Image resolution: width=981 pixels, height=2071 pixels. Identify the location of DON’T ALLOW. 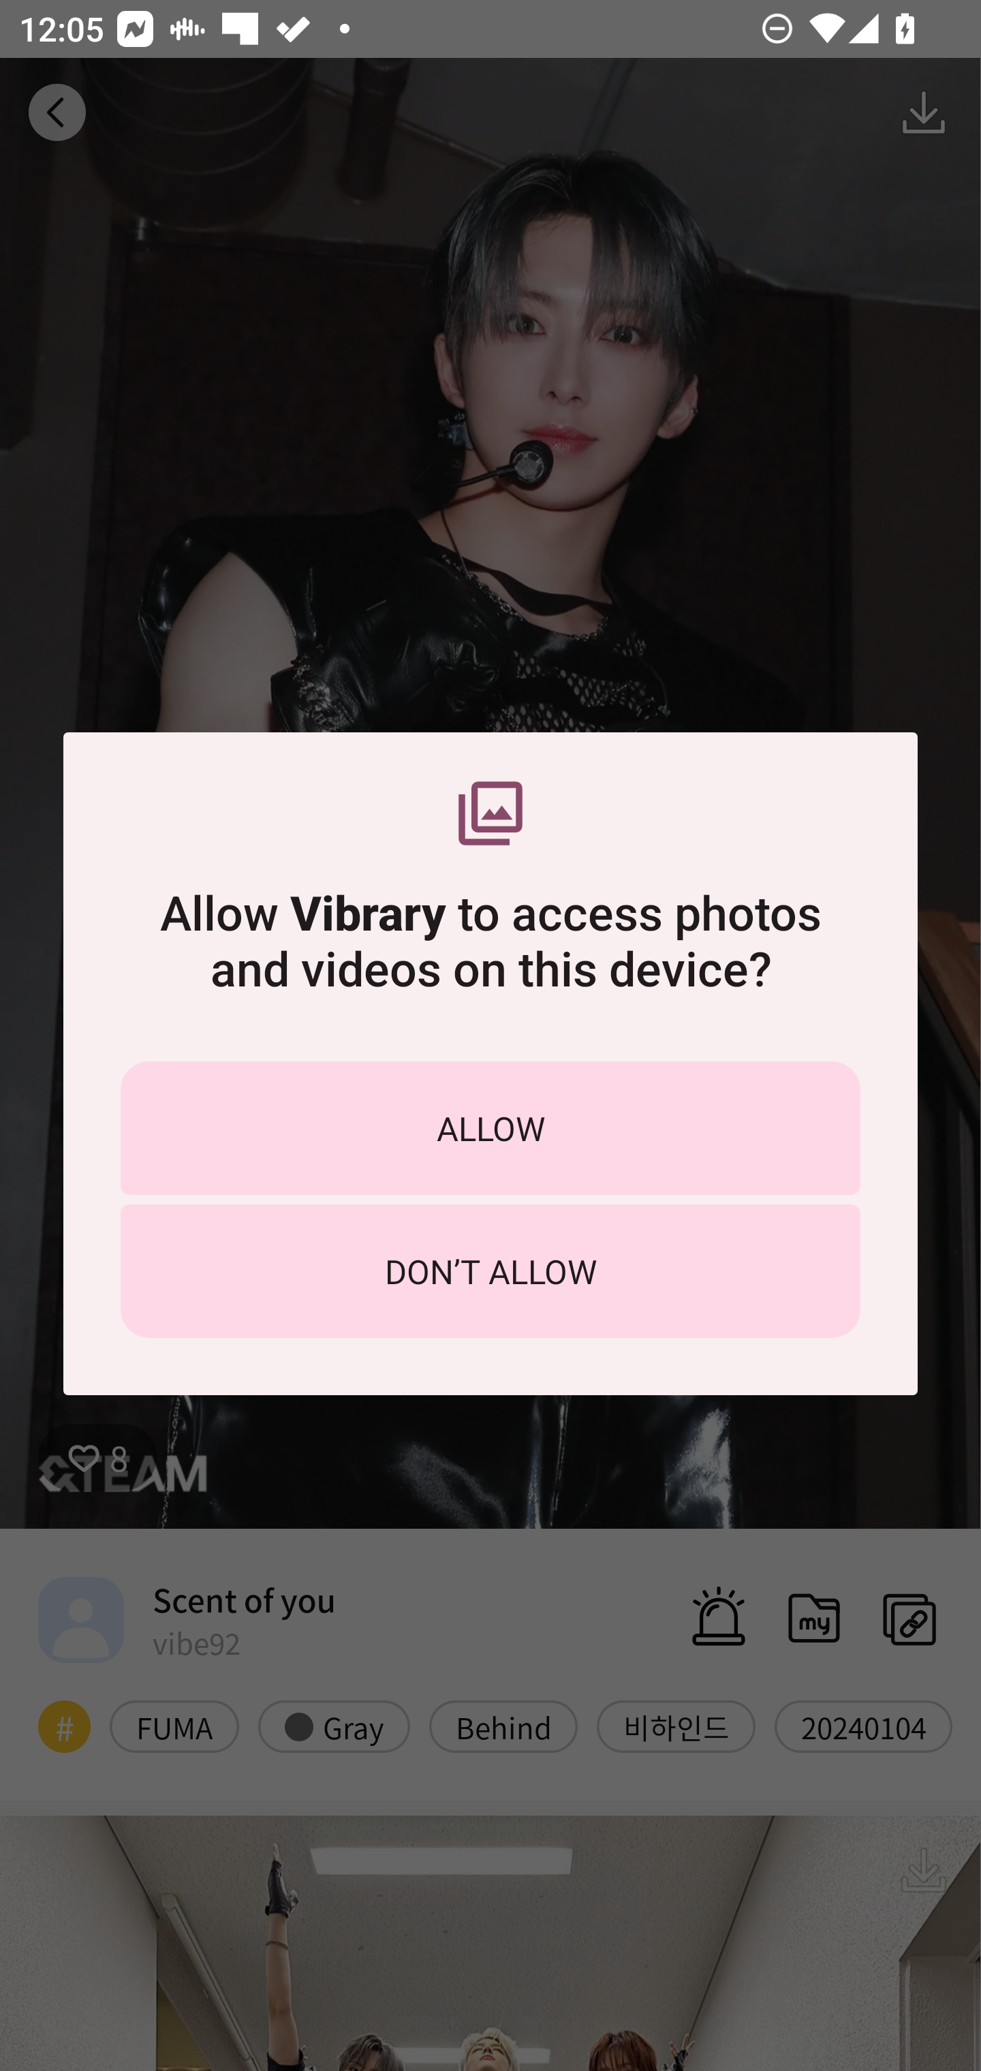
(490, 1271).